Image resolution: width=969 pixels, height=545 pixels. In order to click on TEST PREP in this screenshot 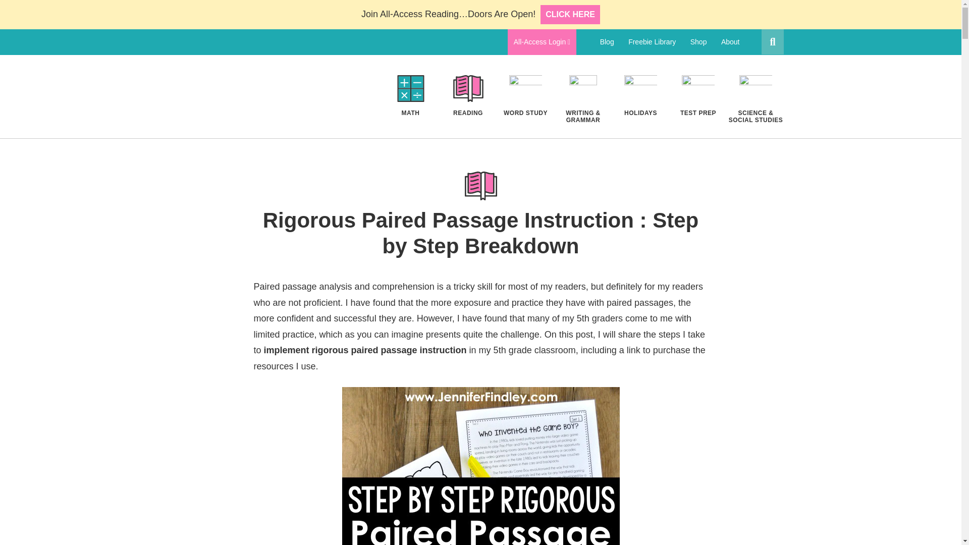, I will do `click(698, 96)`.